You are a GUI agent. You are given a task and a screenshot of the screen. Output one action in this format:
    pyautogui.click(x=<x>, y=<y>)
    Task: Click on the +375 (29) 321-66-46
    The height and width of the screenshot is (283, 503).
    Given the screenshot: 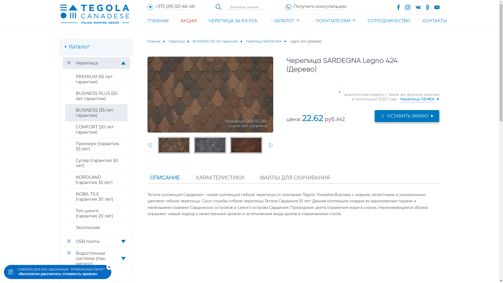 What is the action you would take?
    pyautogui.click(x=171, y=7)
    